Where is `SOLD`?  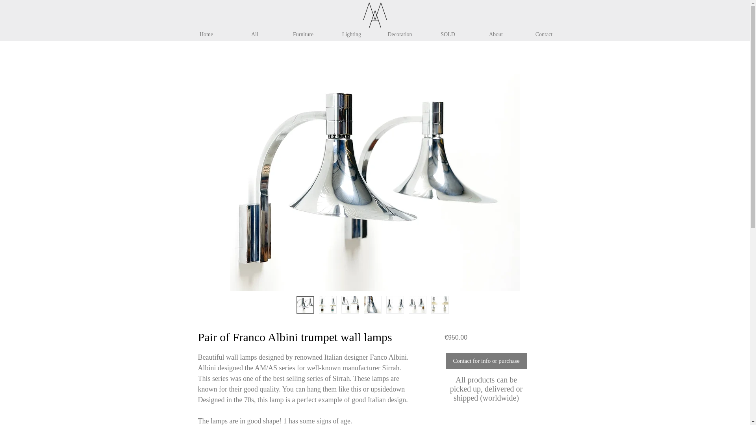
SOLD is located at coordinates (447, 35).